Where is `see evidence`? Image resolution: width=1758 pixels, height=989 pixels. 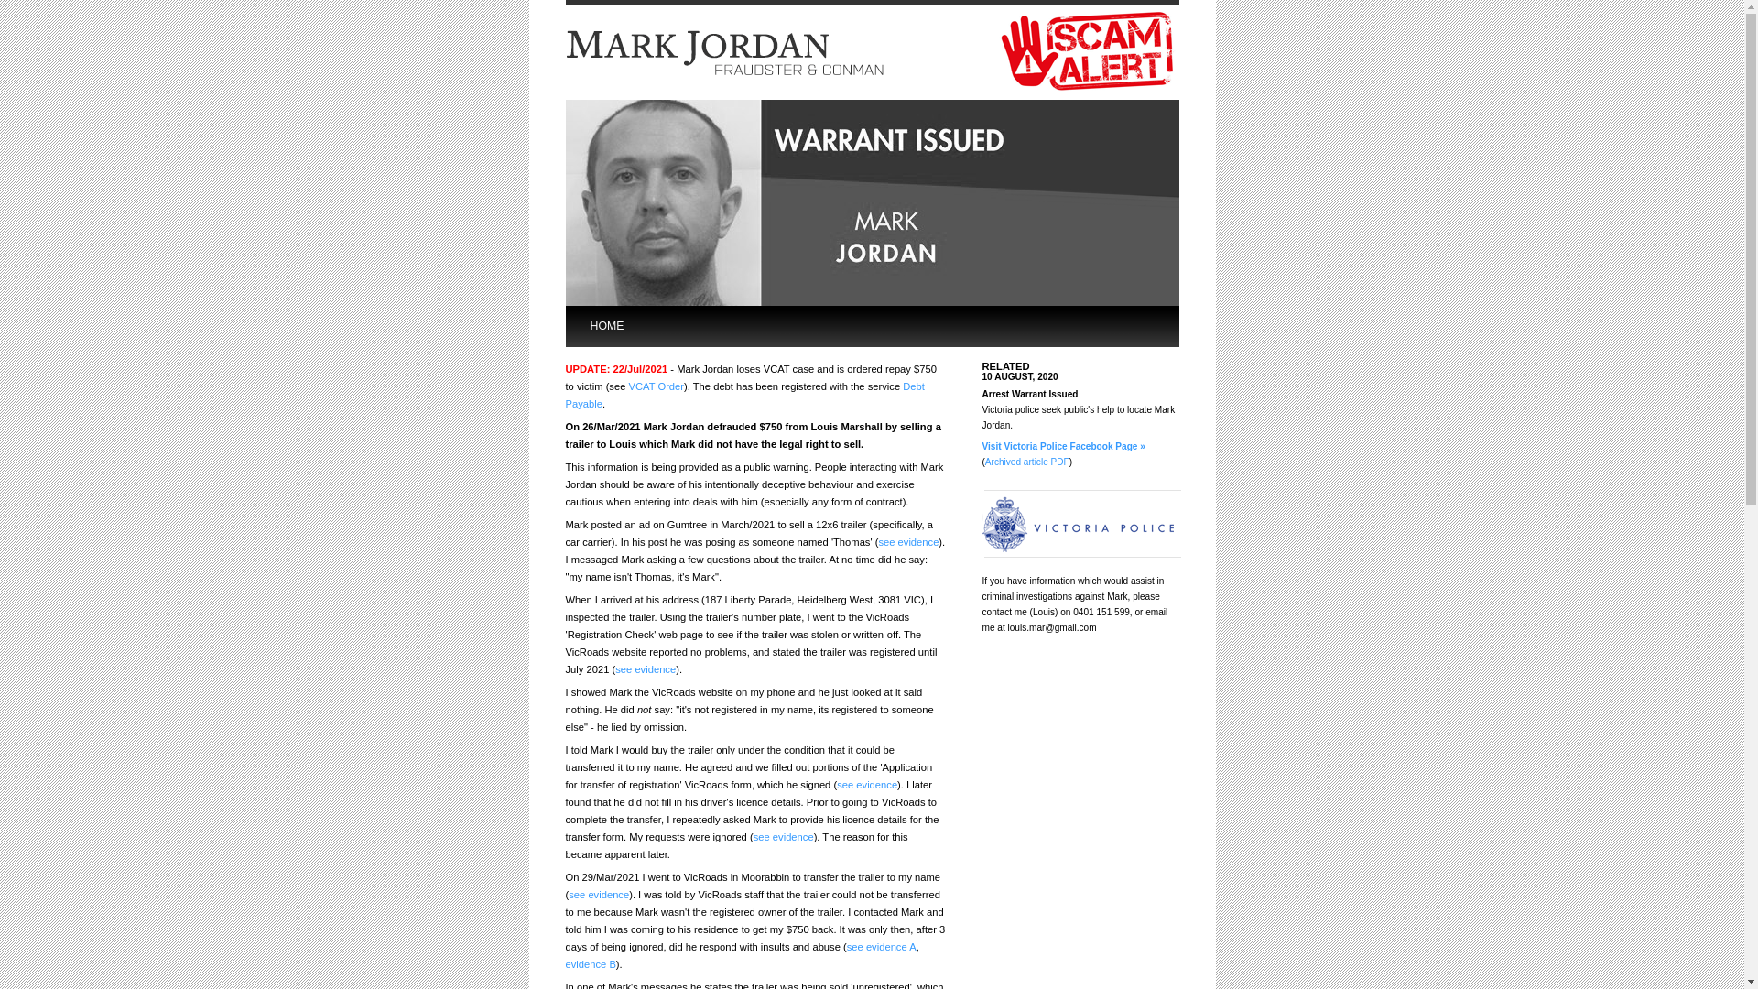 see evidence is located at coordinates (784, 837).